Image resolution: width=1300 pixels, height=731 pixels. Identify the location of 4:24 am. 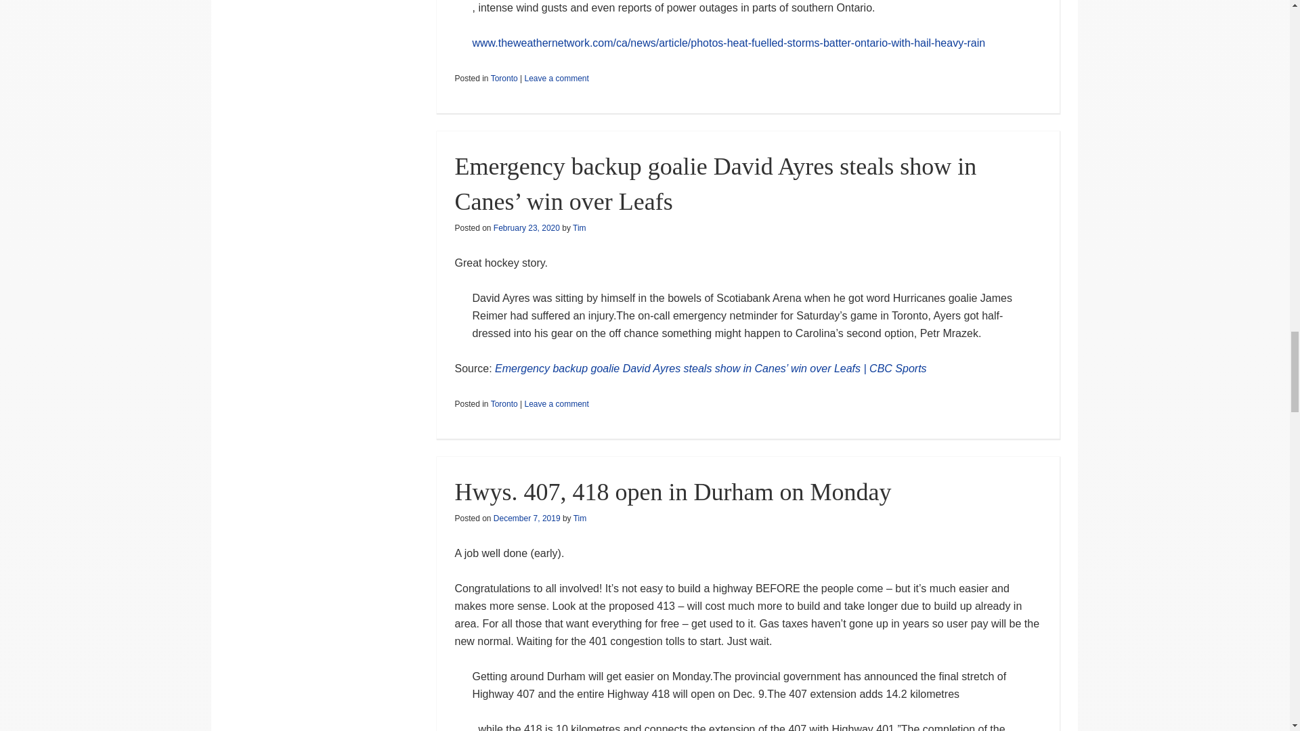
(527, 228).